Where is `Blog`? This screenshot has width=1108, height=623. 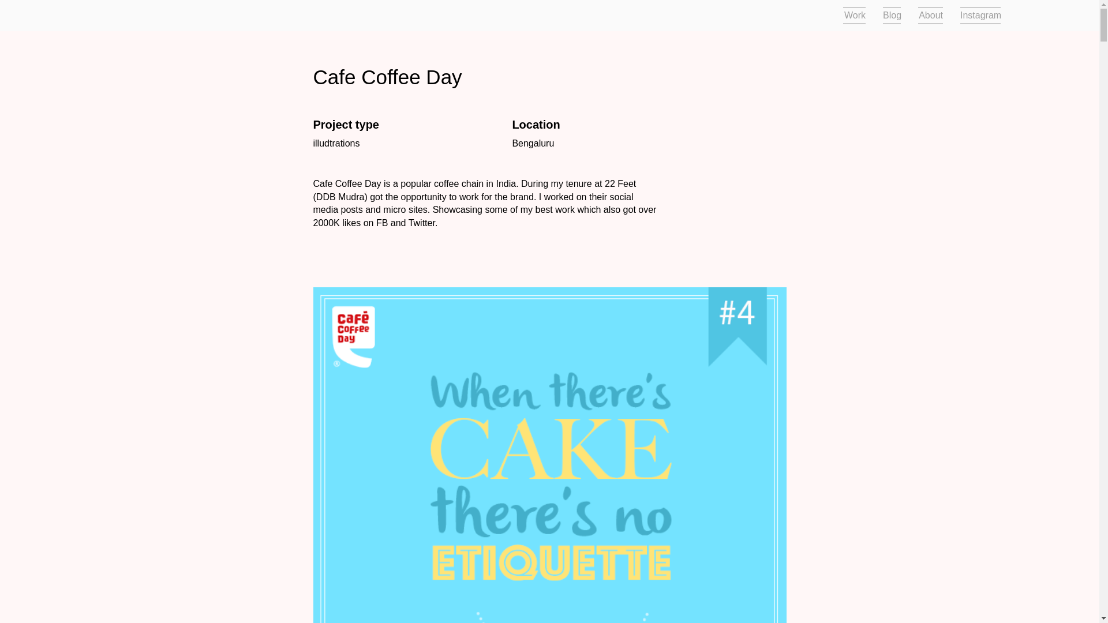
Blog is located at coordinates (892, 15).